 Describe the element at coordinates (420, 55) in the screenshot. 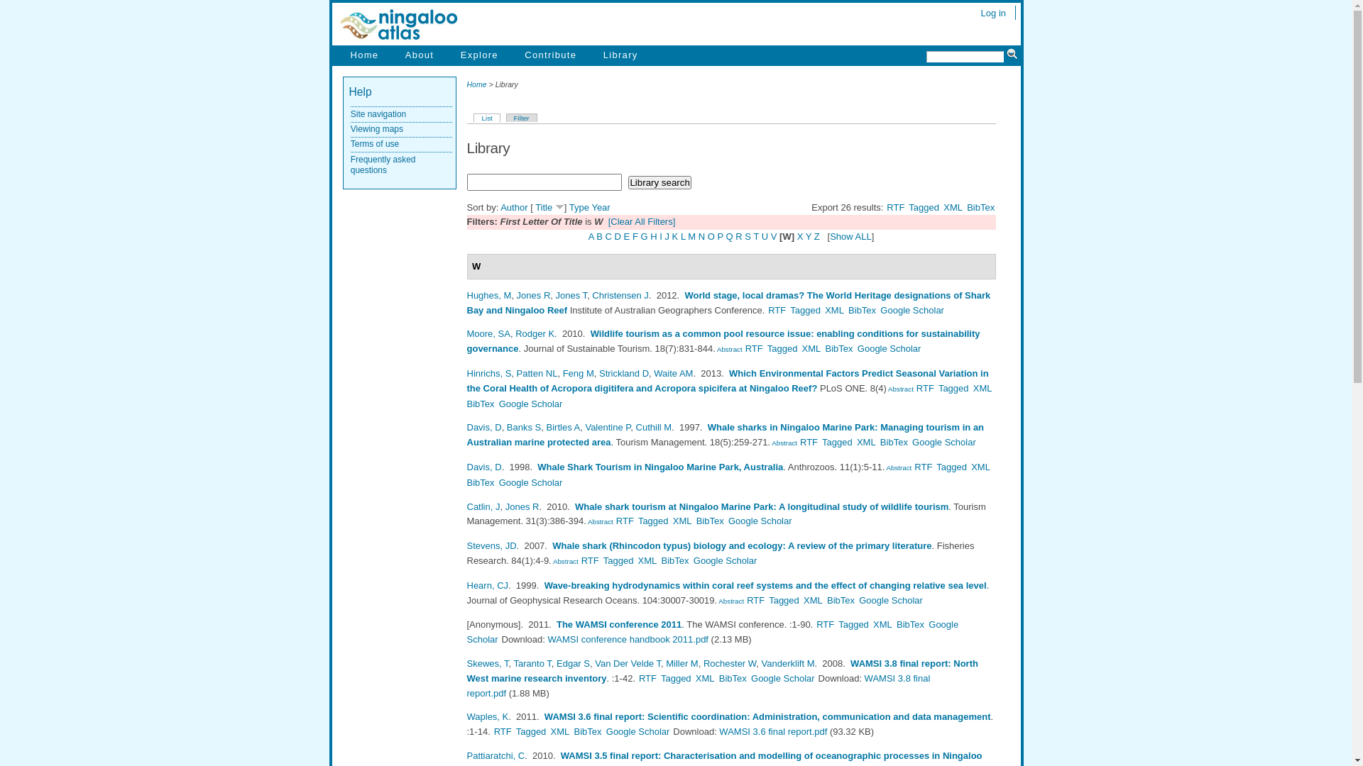

I see `About` at that location.